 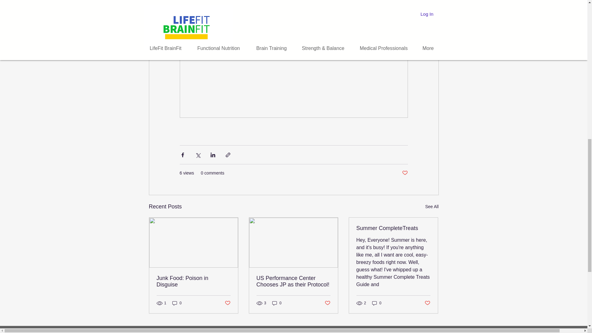 What do you see at coordinates (227, 303) in the screenshot?
I see `Post not marked as liked` at bounding box center [227, 303].